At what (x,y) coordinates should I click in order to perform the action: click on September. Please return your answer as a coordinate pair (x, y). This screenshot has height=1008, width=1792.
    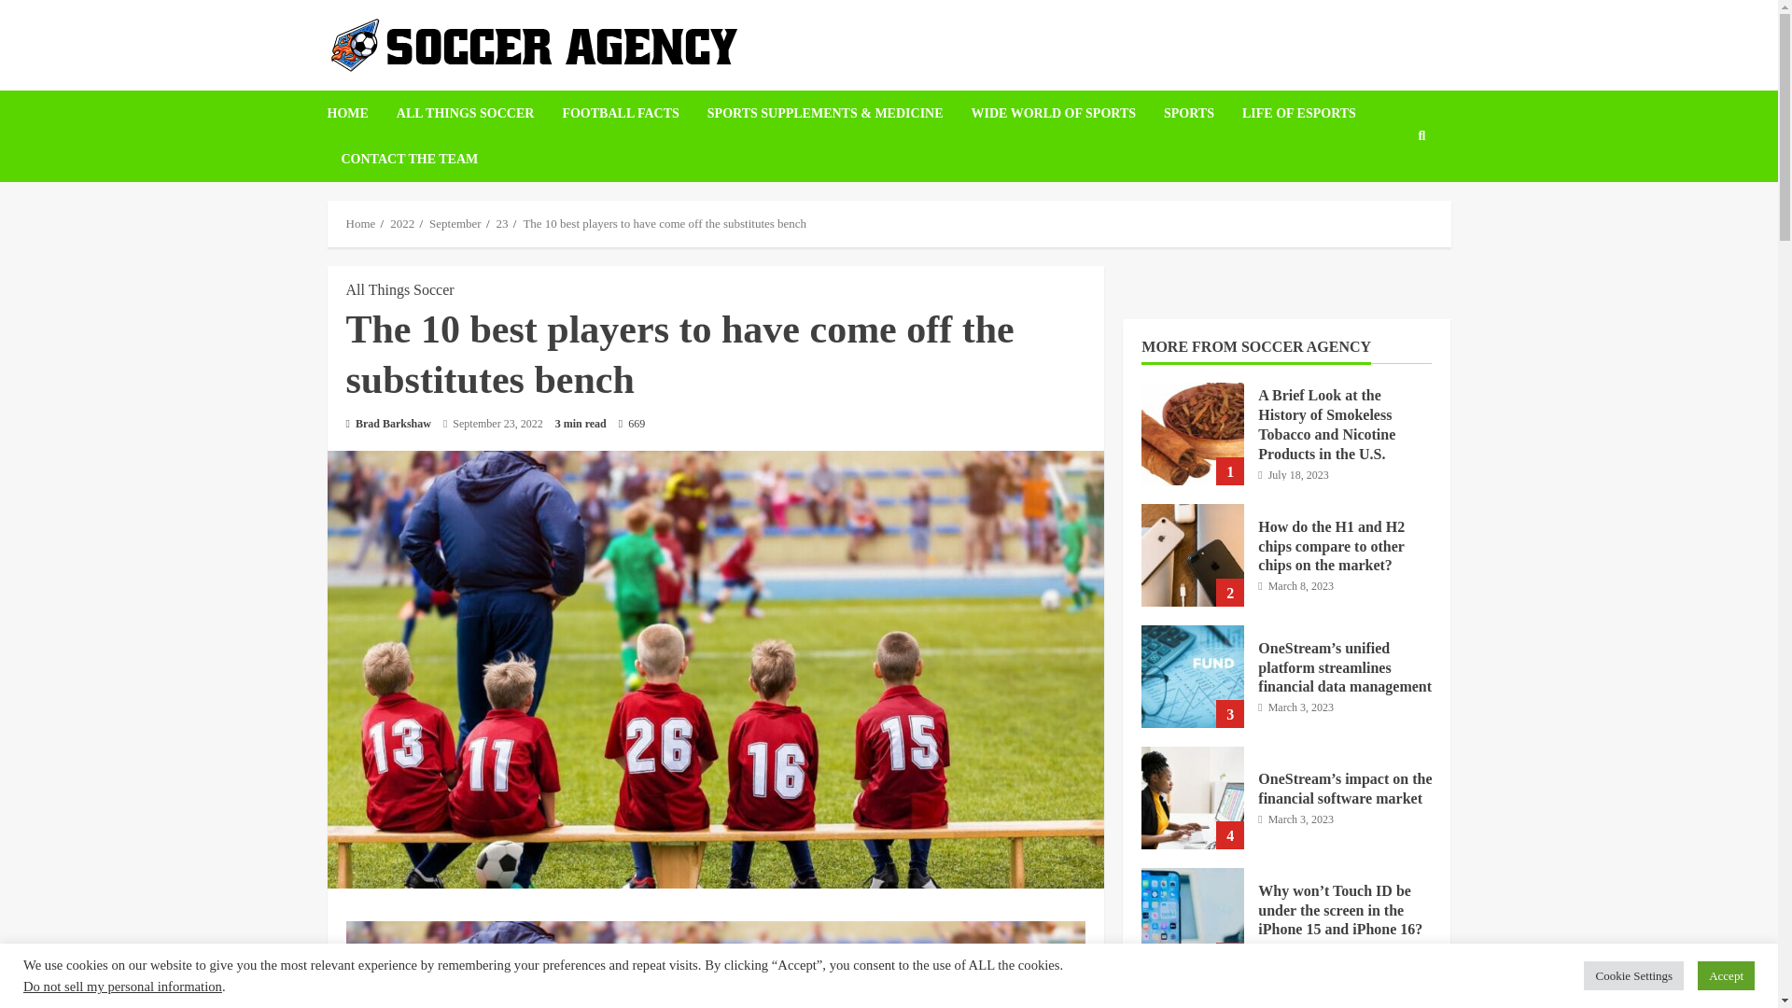
    Looking at the image, I should click on (455, 224).